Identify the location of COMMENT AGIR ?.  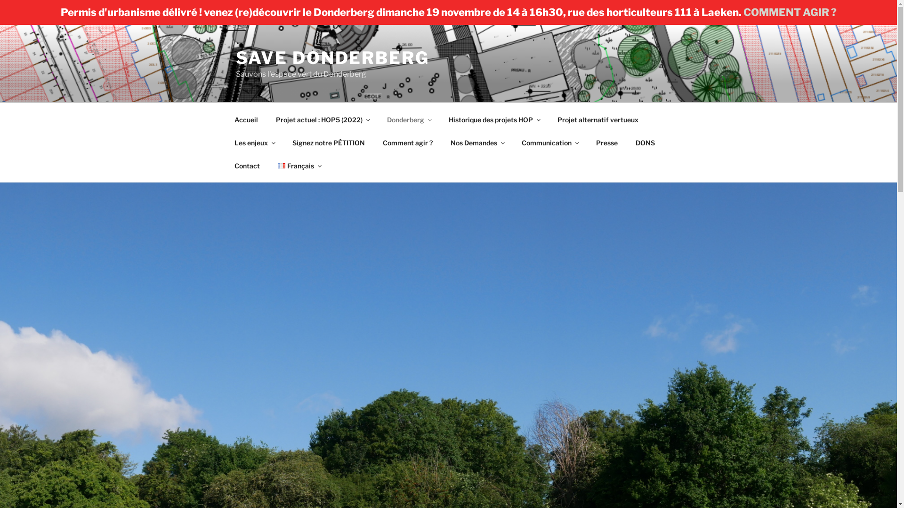
(790, 12).